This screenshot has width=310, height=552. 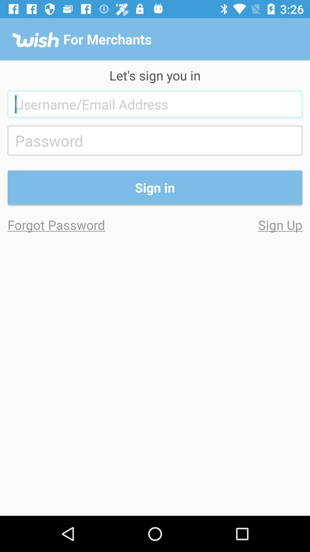 What do you see at coordinates (228, 225) in the screenshot?
I see `tap icon to the right of forgot password` at bounding box center [228, 225].